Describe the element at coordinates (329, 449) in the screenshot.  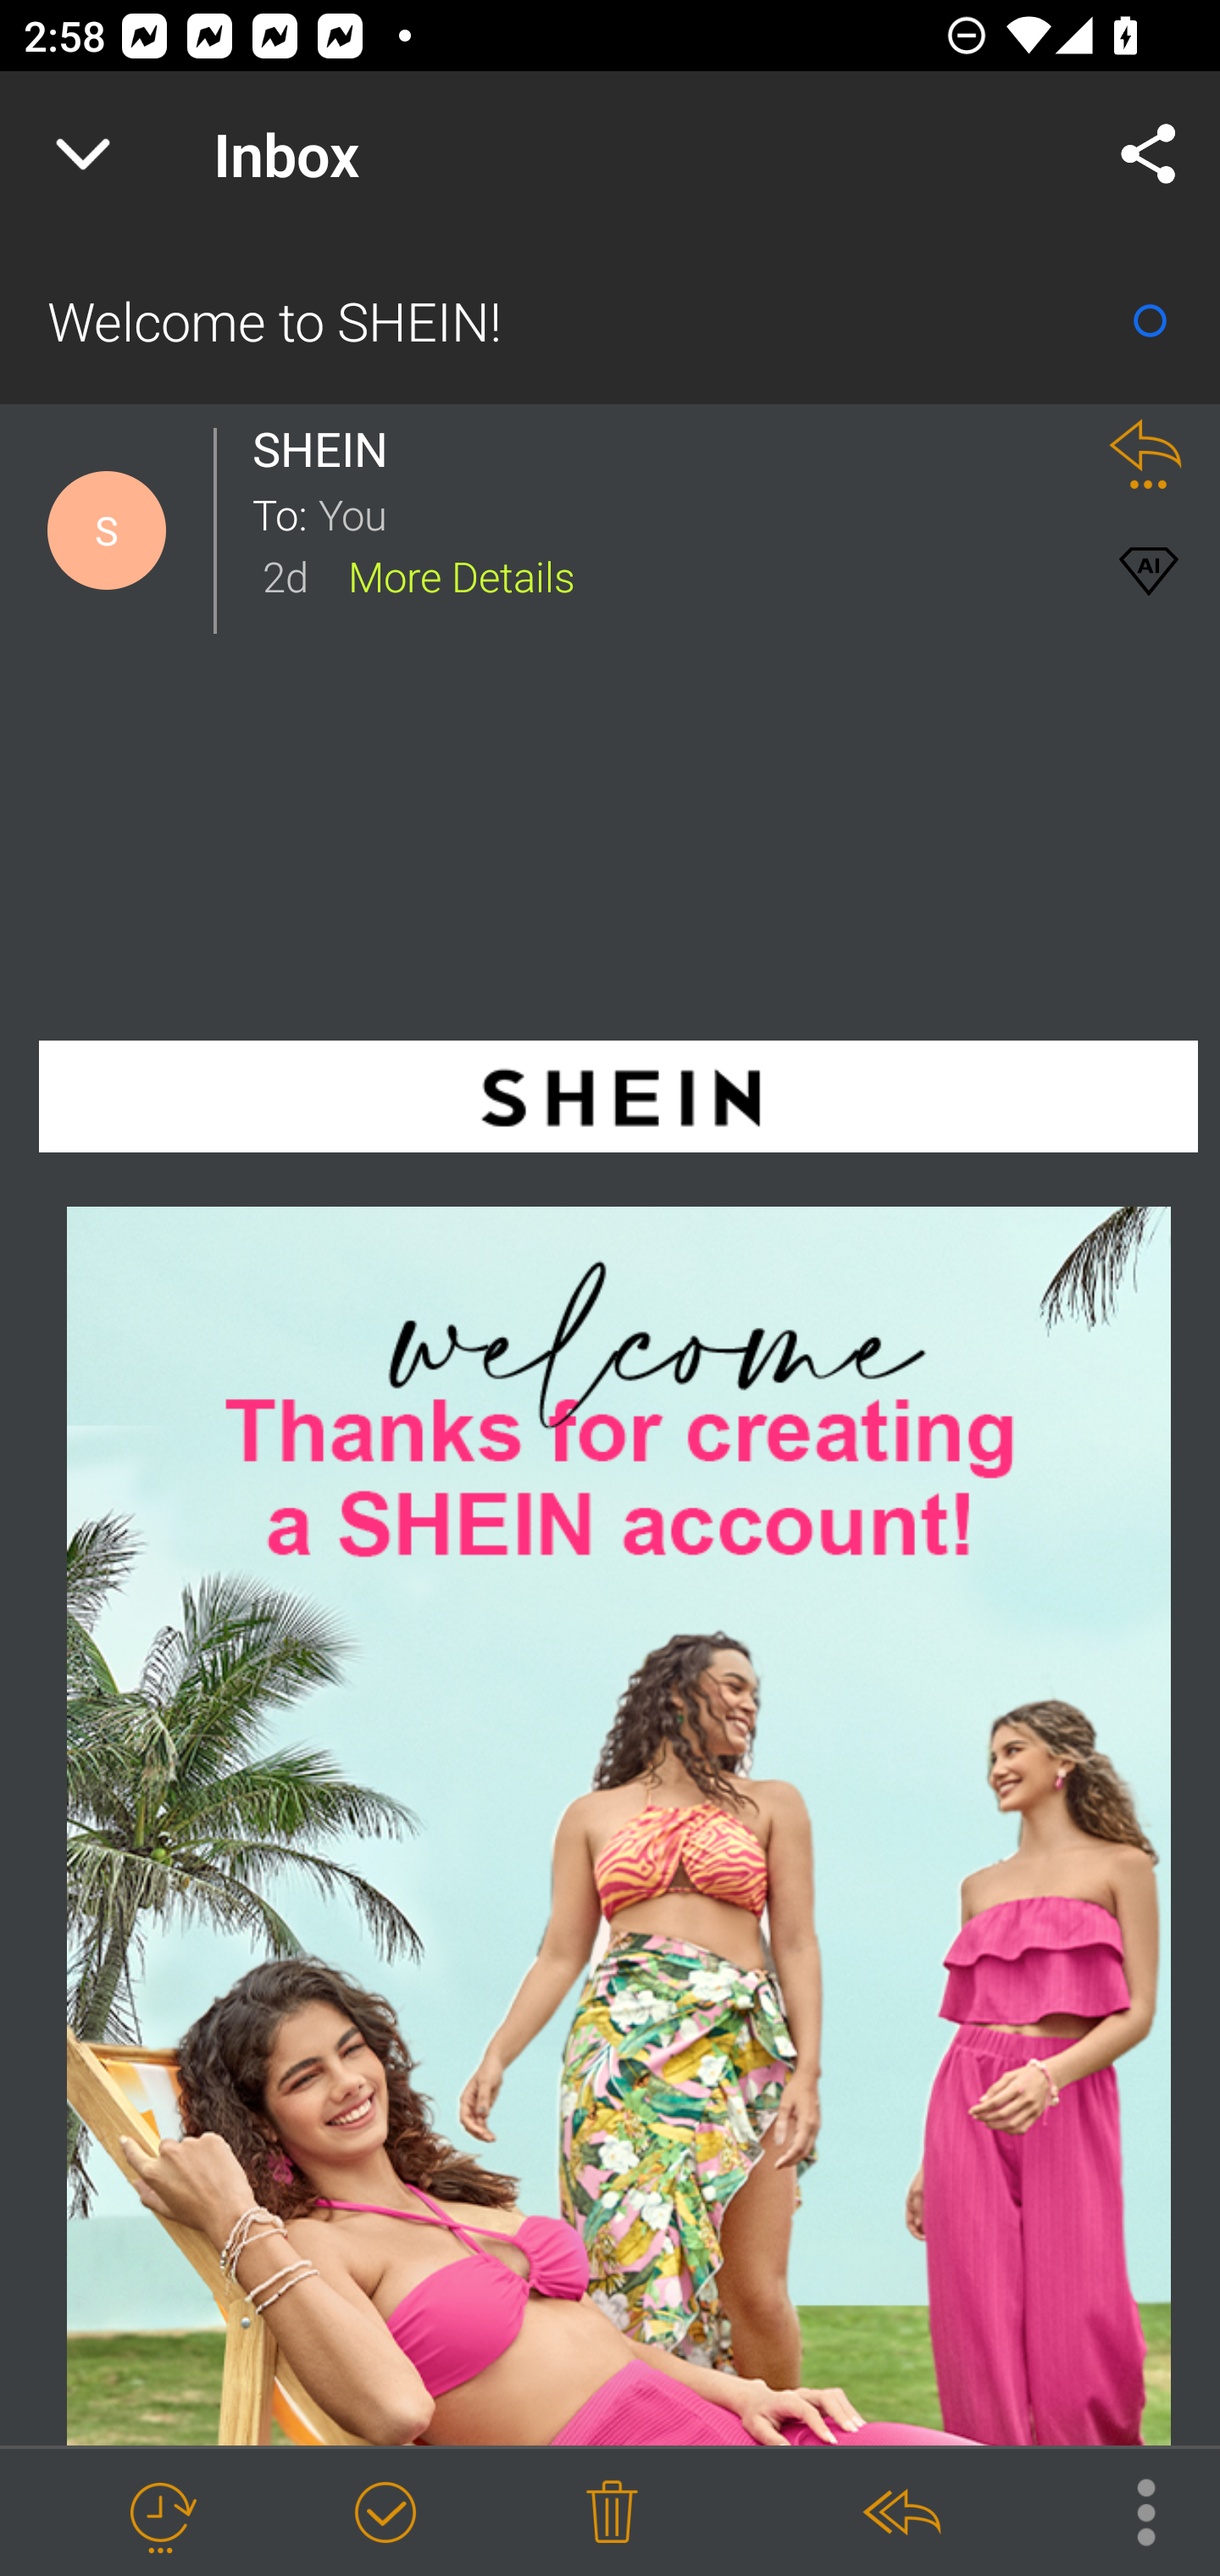
I see `SHEIN` at that location.